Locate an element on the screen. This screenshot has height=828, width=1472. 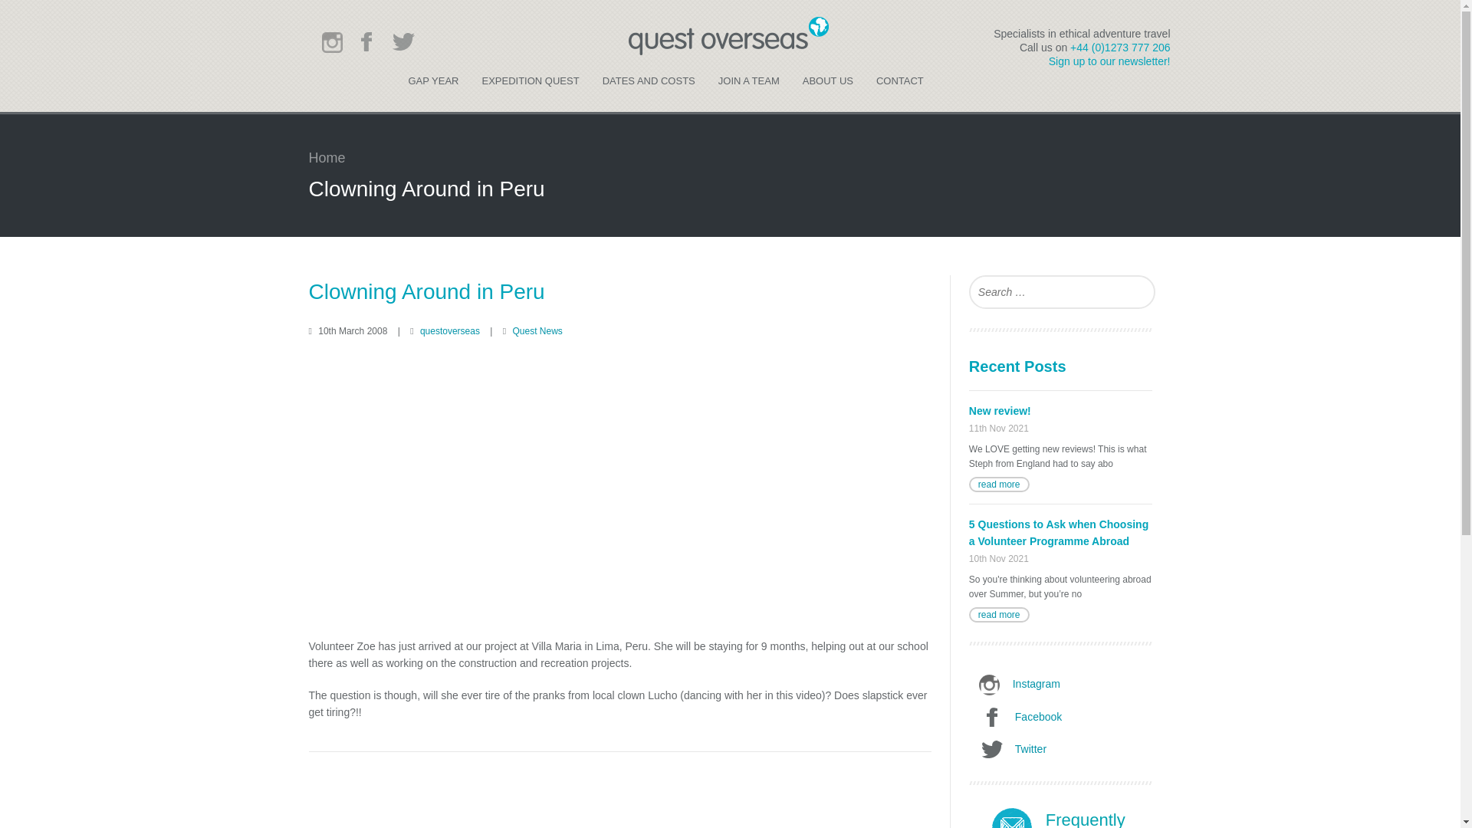
View all posts by questoverseas is located at coordinates (1060, 419).